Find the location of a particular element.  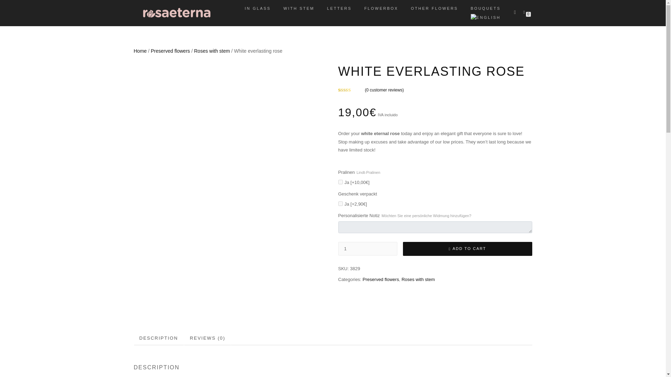

Roses with stem is located at coordinates (418, 279).